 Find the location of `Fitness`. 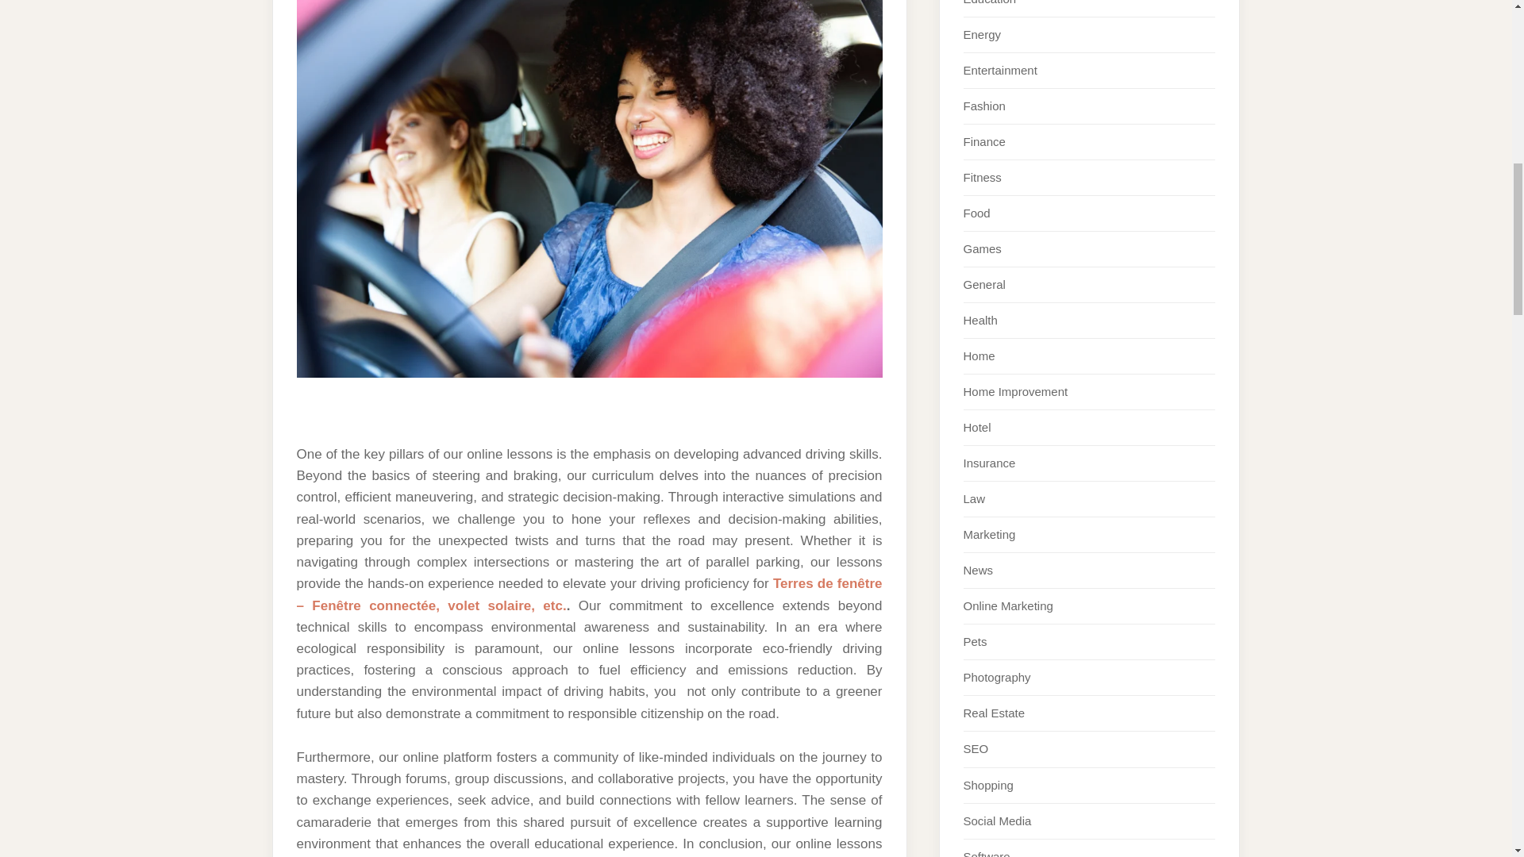

Fitness is located at coordinates (982, 177).